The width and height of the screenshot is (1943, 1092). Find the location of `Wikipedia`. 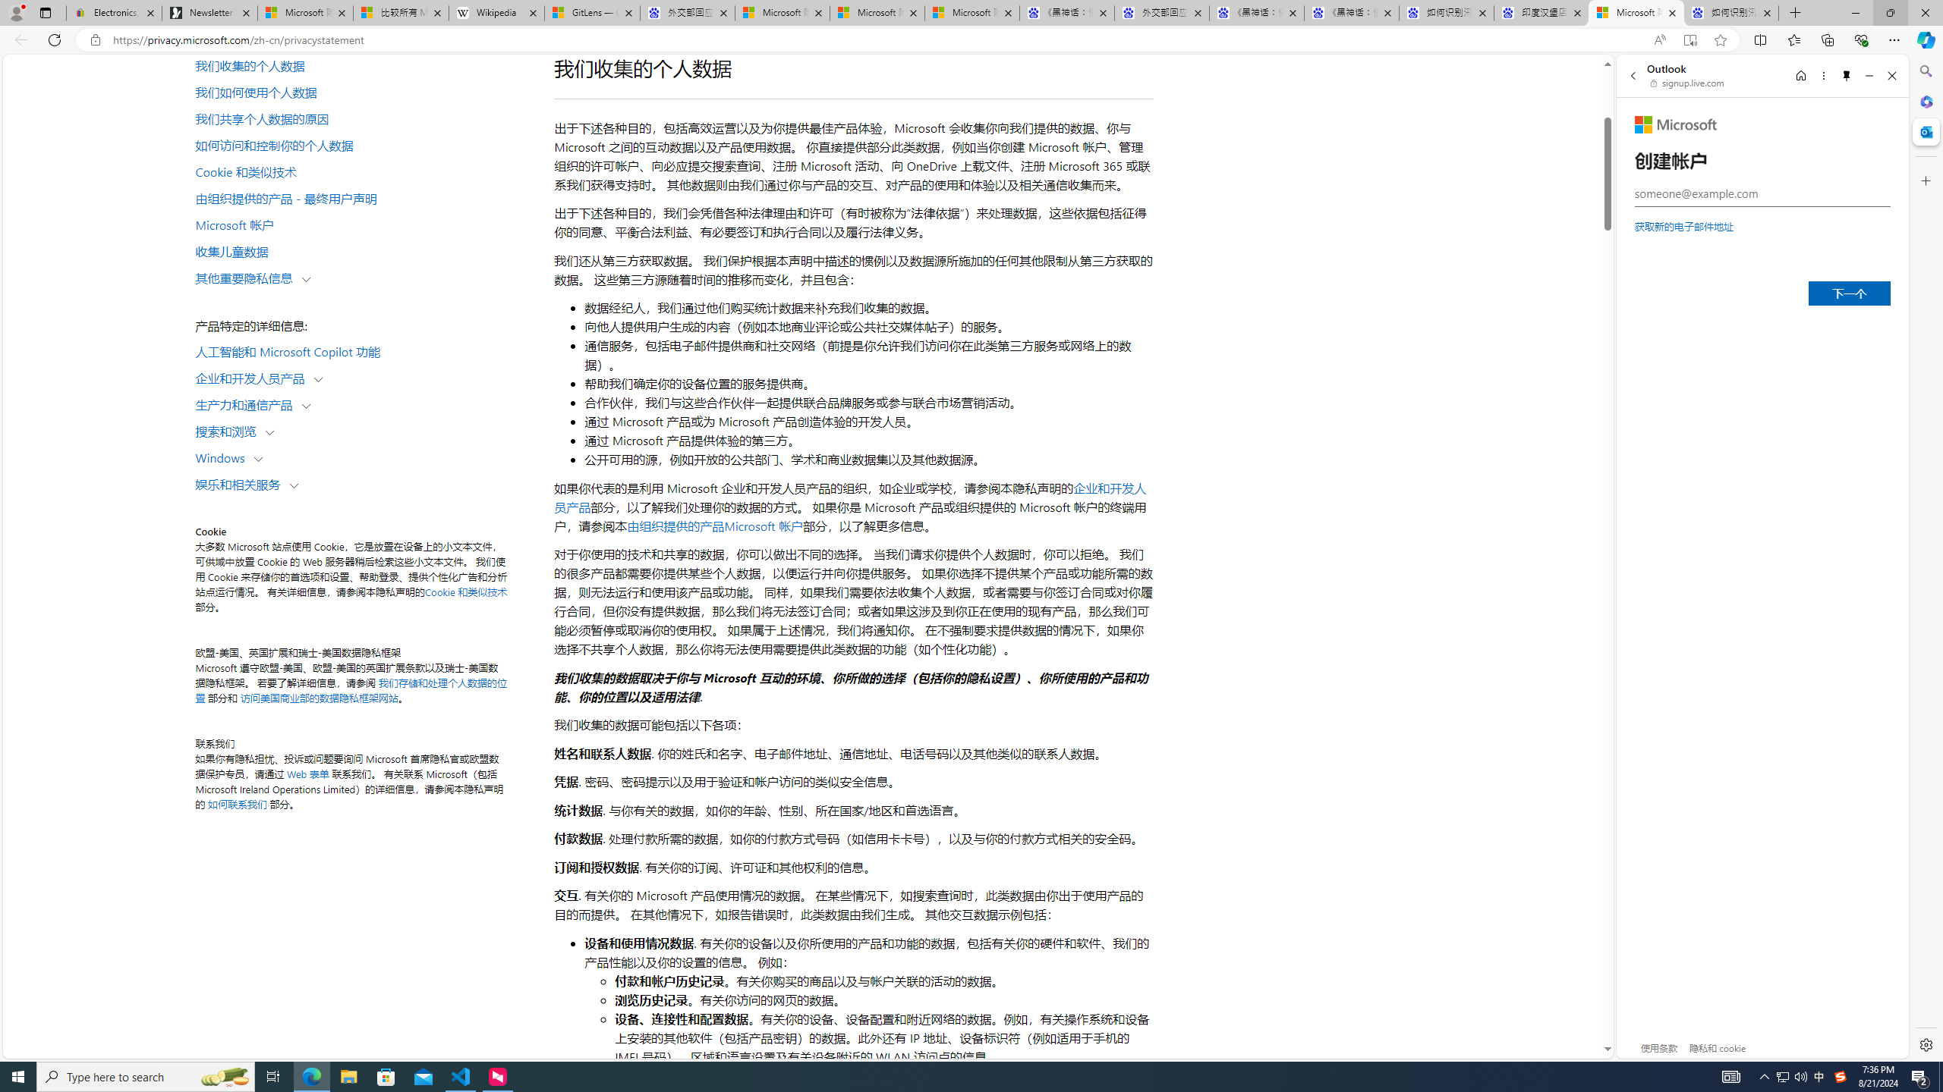

Wikipedia is located at coordinates (497, 13).